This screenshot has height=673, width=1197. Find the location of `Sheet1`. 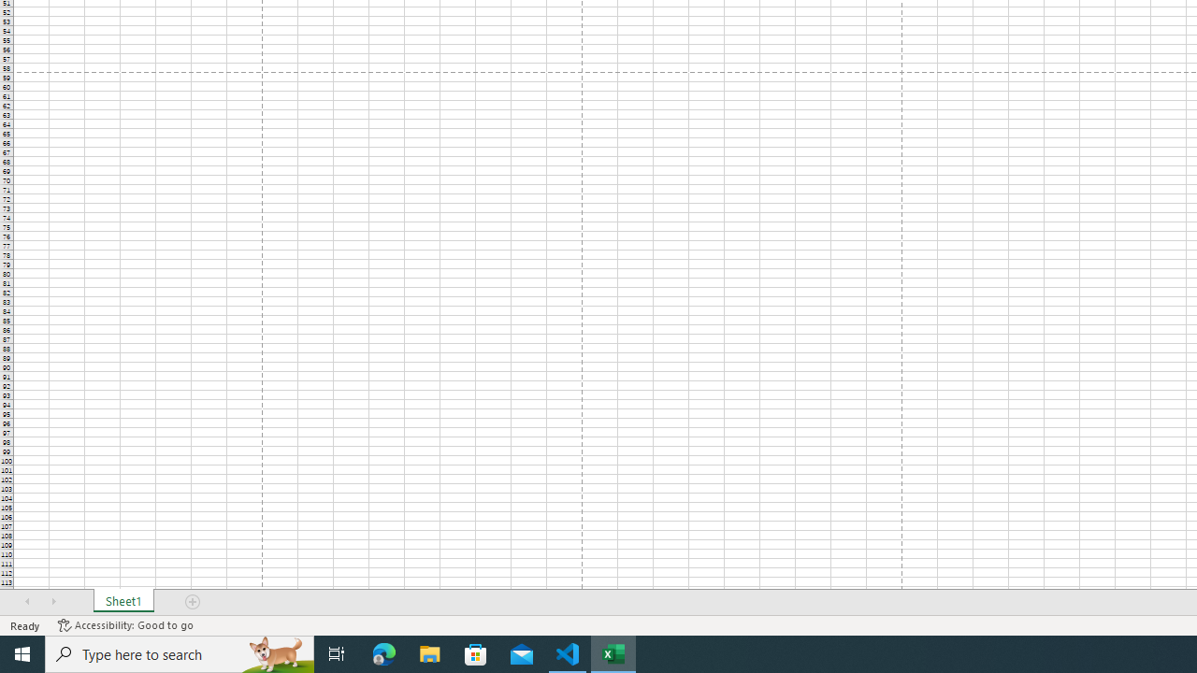

Sheet1 is located at coordinates (123, 602).